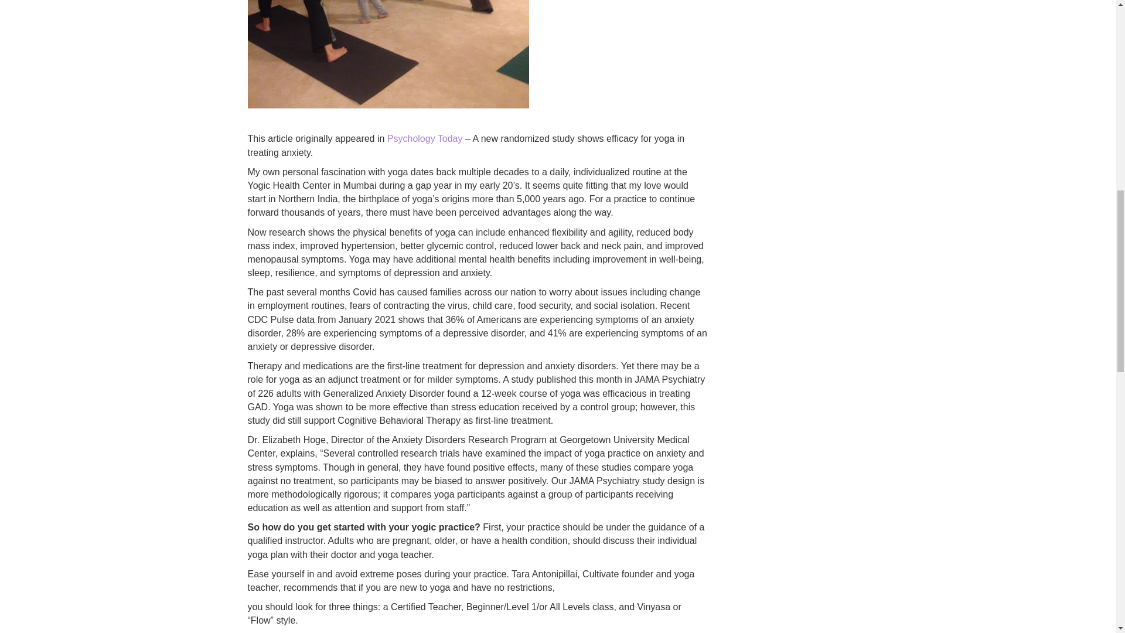 Image resolution: width=1125 pixels, height=633 pixels. Describe the element at coordinates (426, 138) in the screenshot. I see `Psychology Today` at that location.